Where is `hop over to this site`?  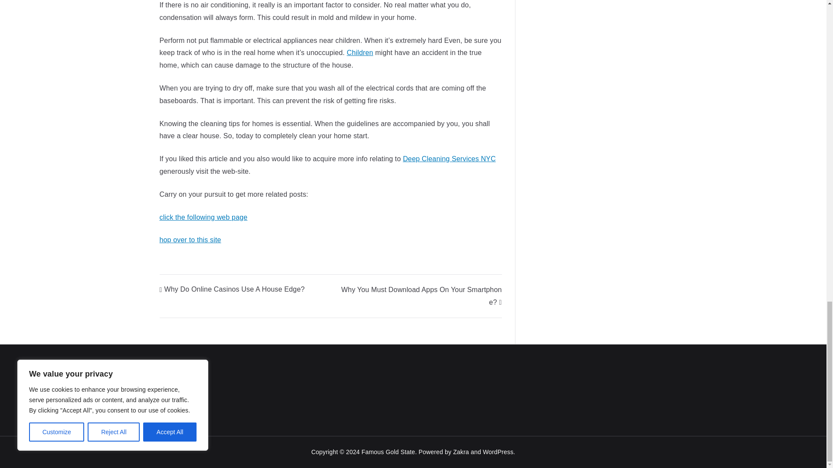 hop over to this site is located at coordinates (190, 240).